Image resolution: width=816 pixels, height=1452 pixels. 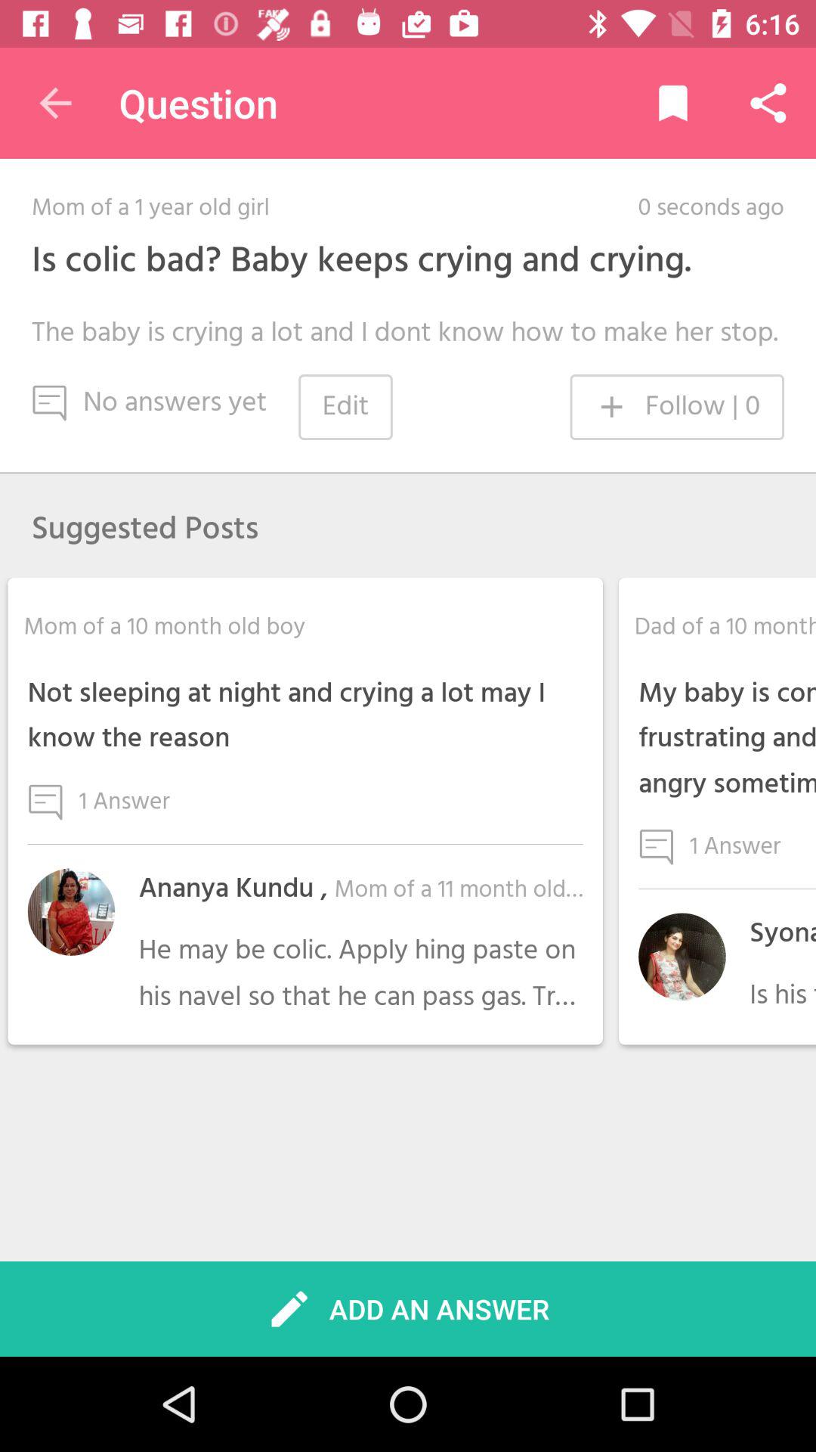 I want to click on choose the item above the baby is item, so click(x=361, y=261).